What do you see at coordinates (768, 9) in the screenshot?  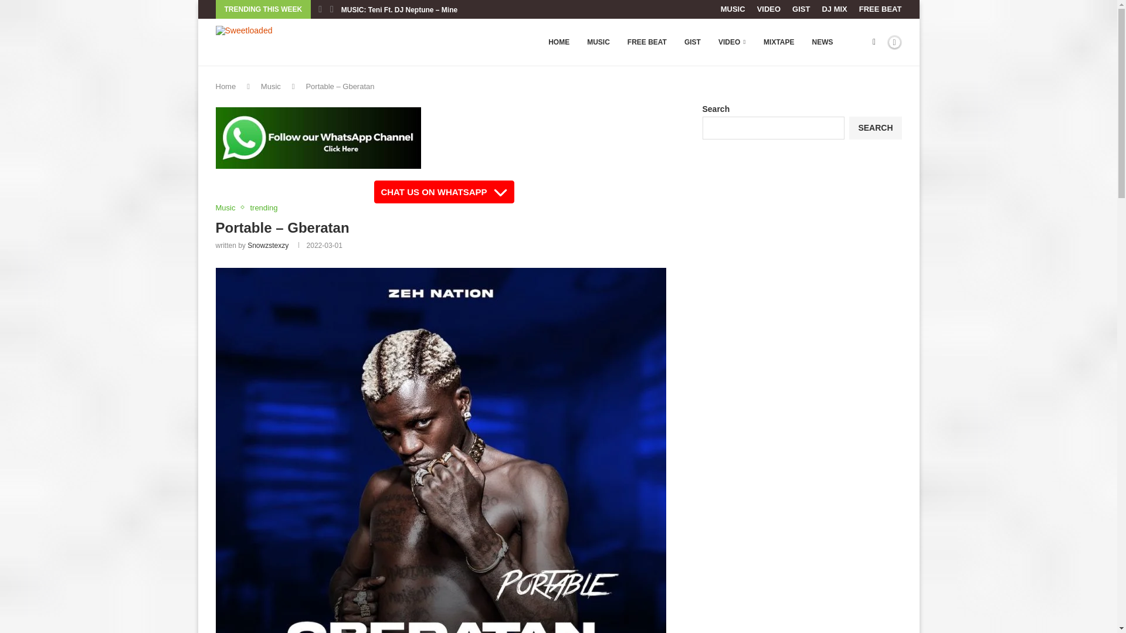 I see `VIDEO` at bounding box center [768, 9].